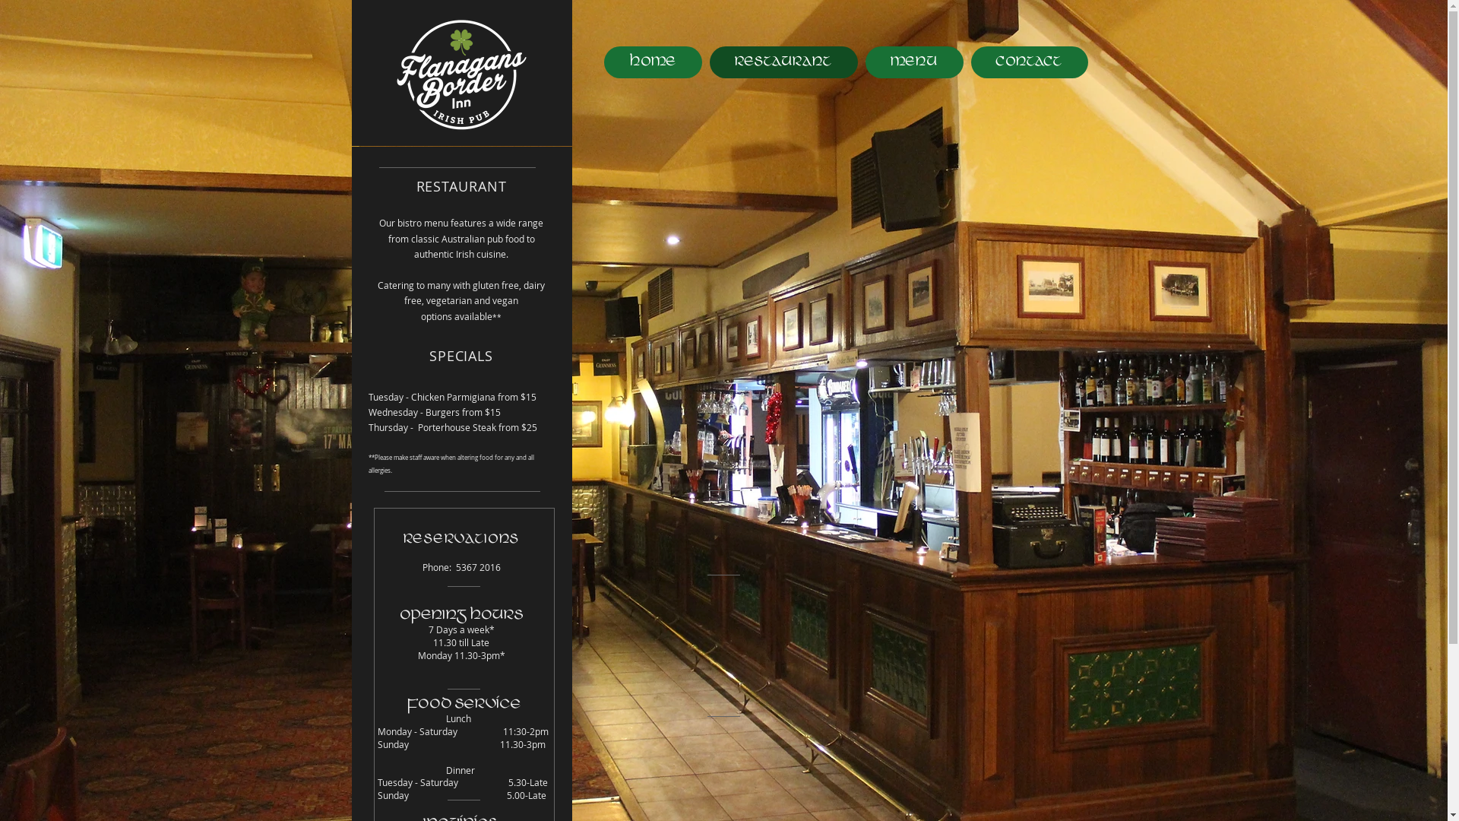  I want to click on RESTAURANT, so click(784, 62).